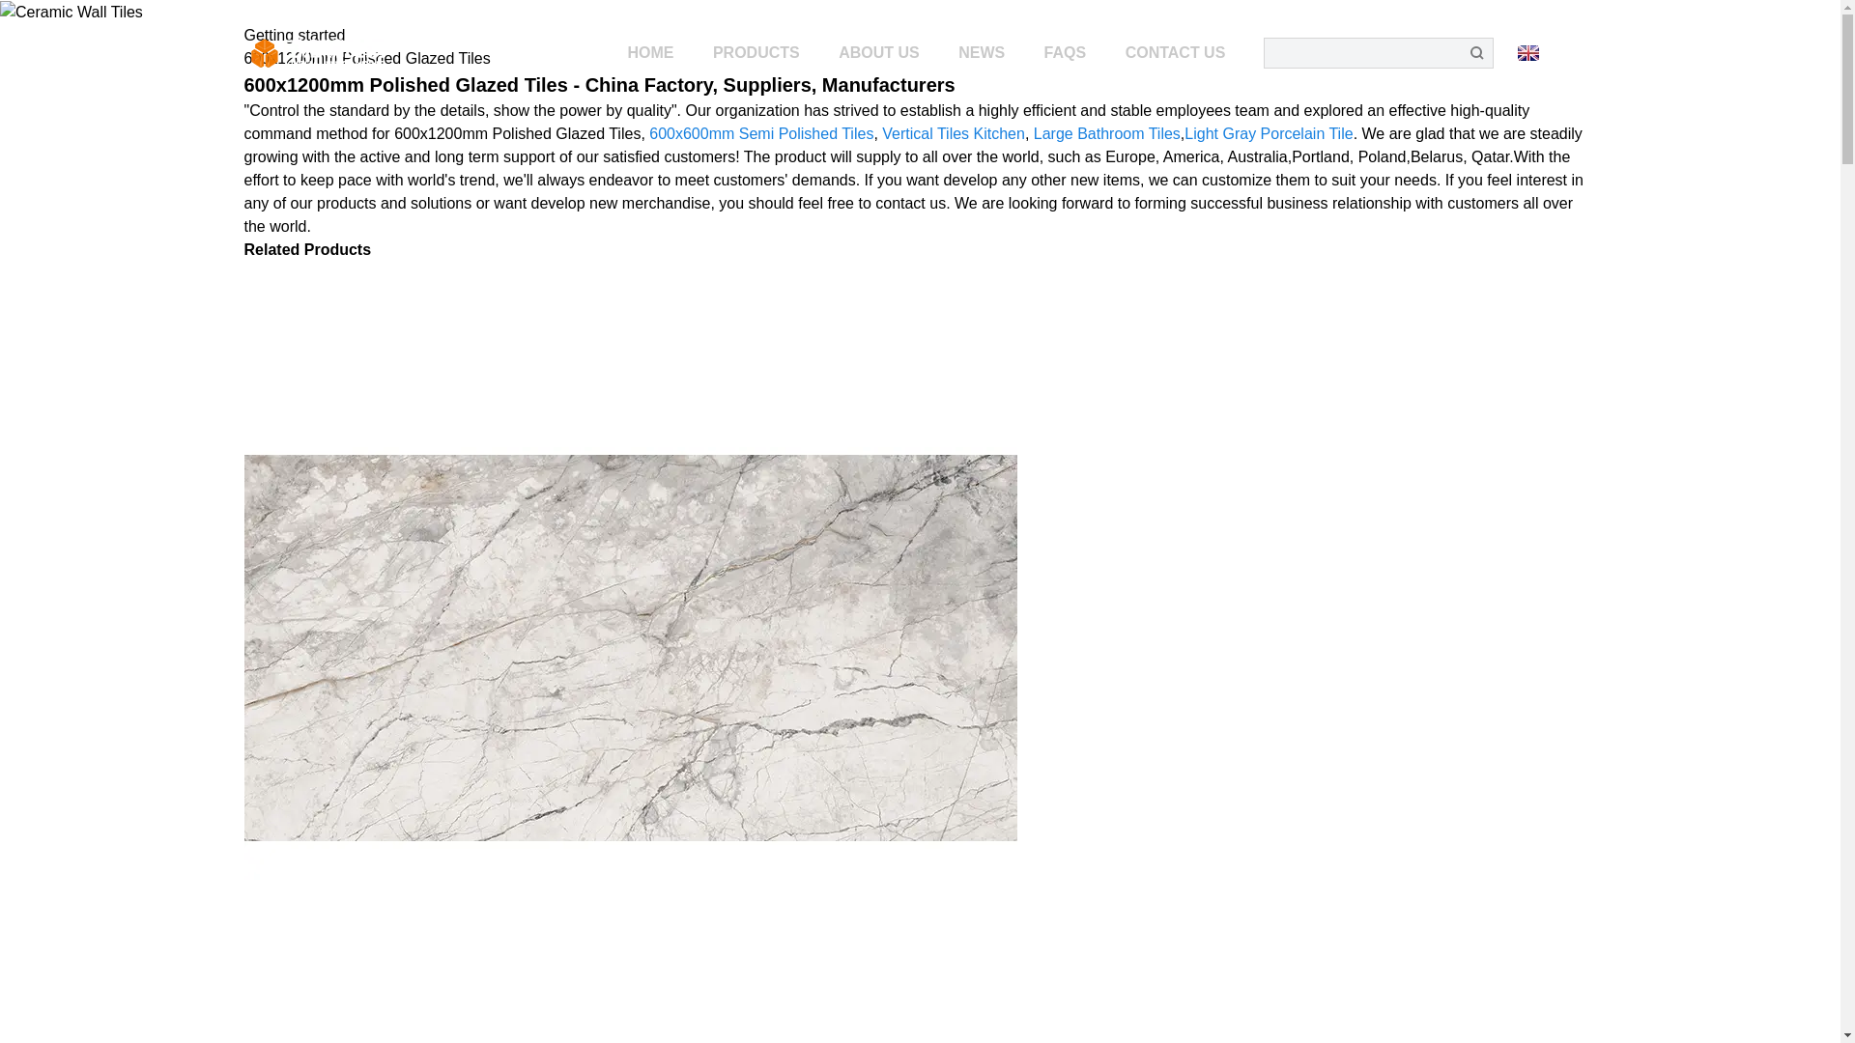 This screenshot has width=1855, height=1043. I want to click on Large Bathroom Tiles, so click(1106, 133).